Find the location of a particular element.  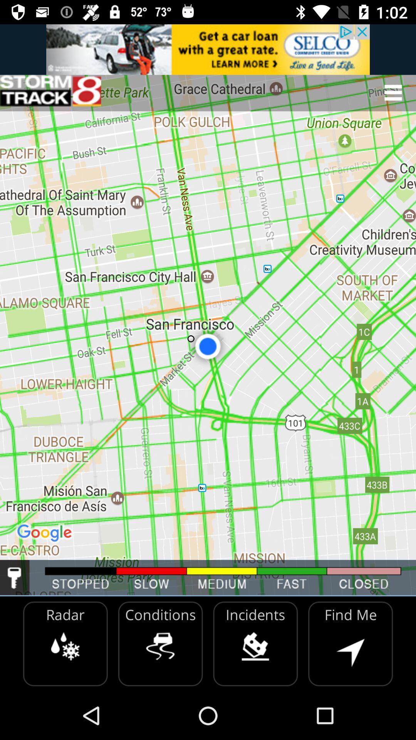

go to home is located at coordinates (50, 92).